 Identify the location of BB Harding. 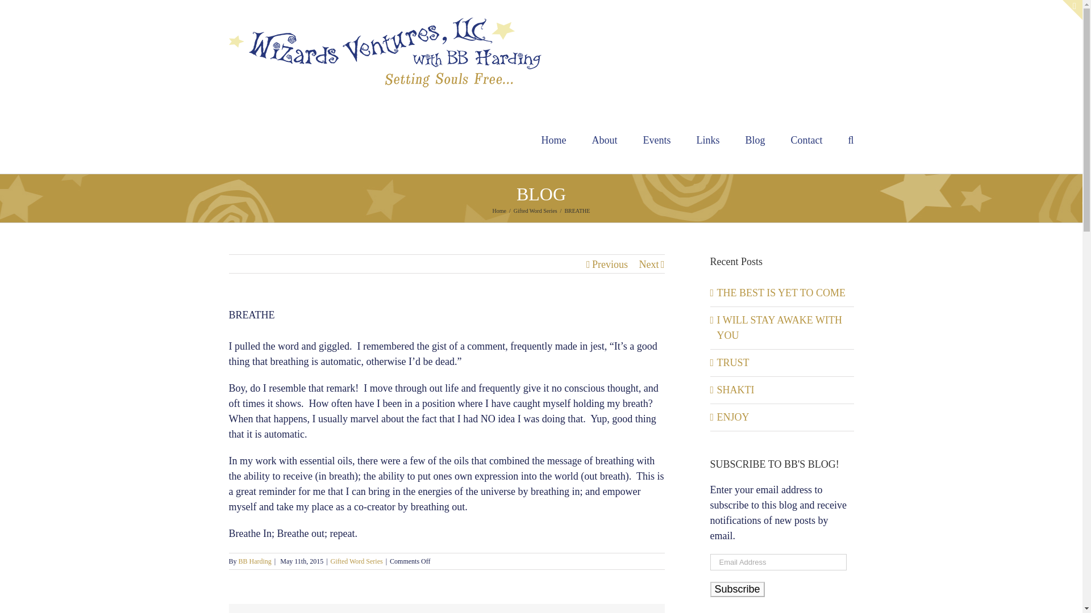
(255, 561).